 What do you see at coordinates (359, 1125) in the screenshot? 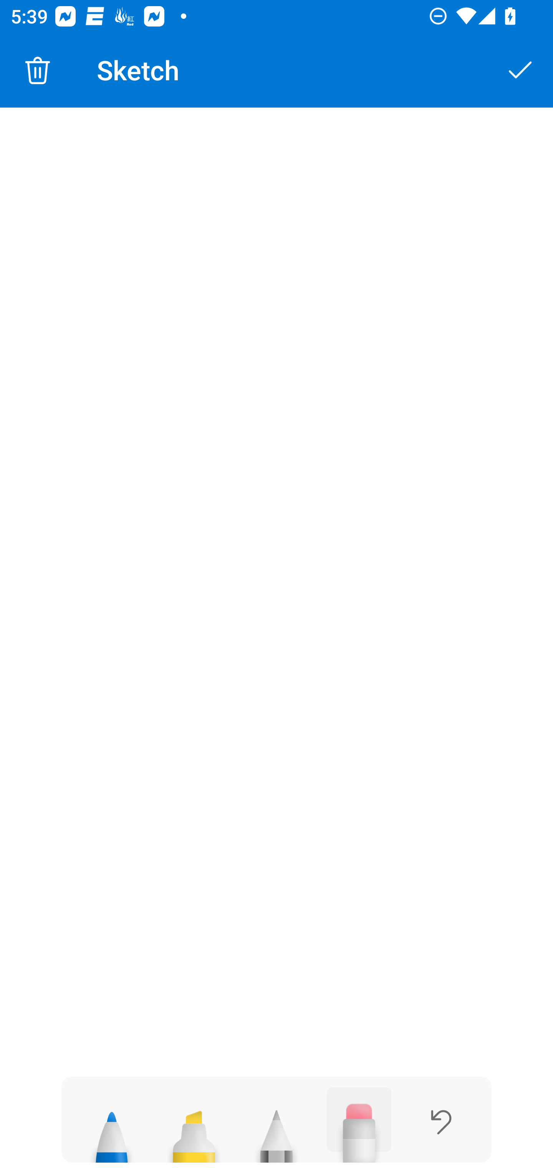
I see `Eraser tool` at bounding box center [359, 1125].